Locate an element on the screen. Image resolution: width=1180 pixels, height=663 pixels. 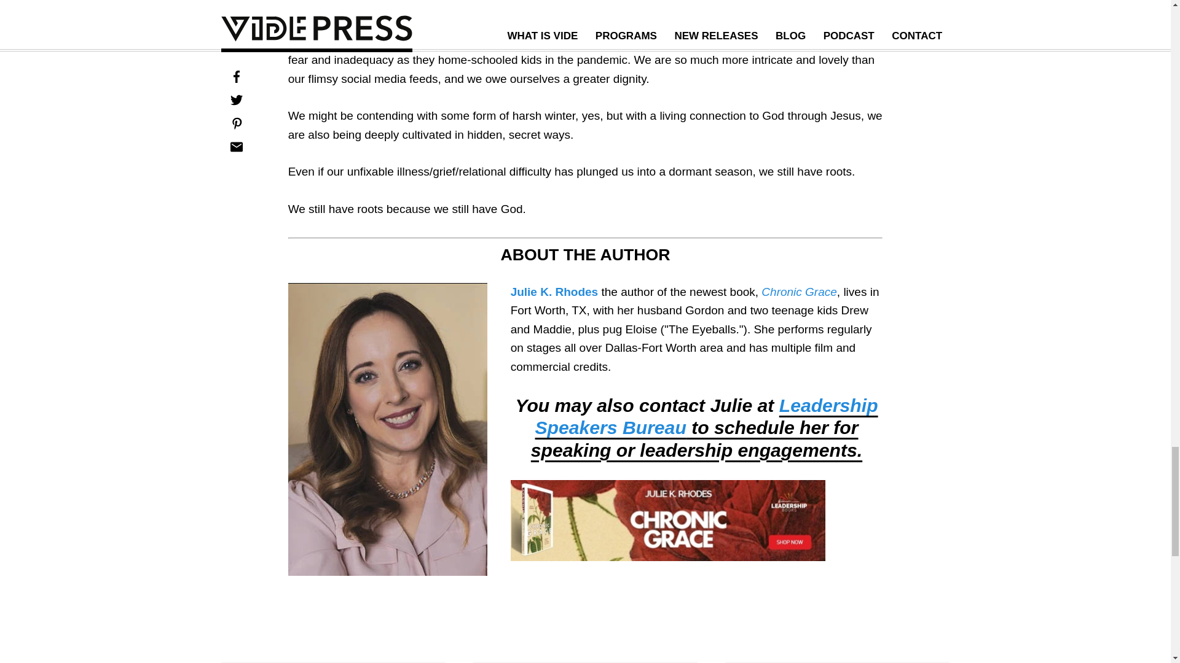
Book Julie to Speak! is located at coordinates (707, 416).